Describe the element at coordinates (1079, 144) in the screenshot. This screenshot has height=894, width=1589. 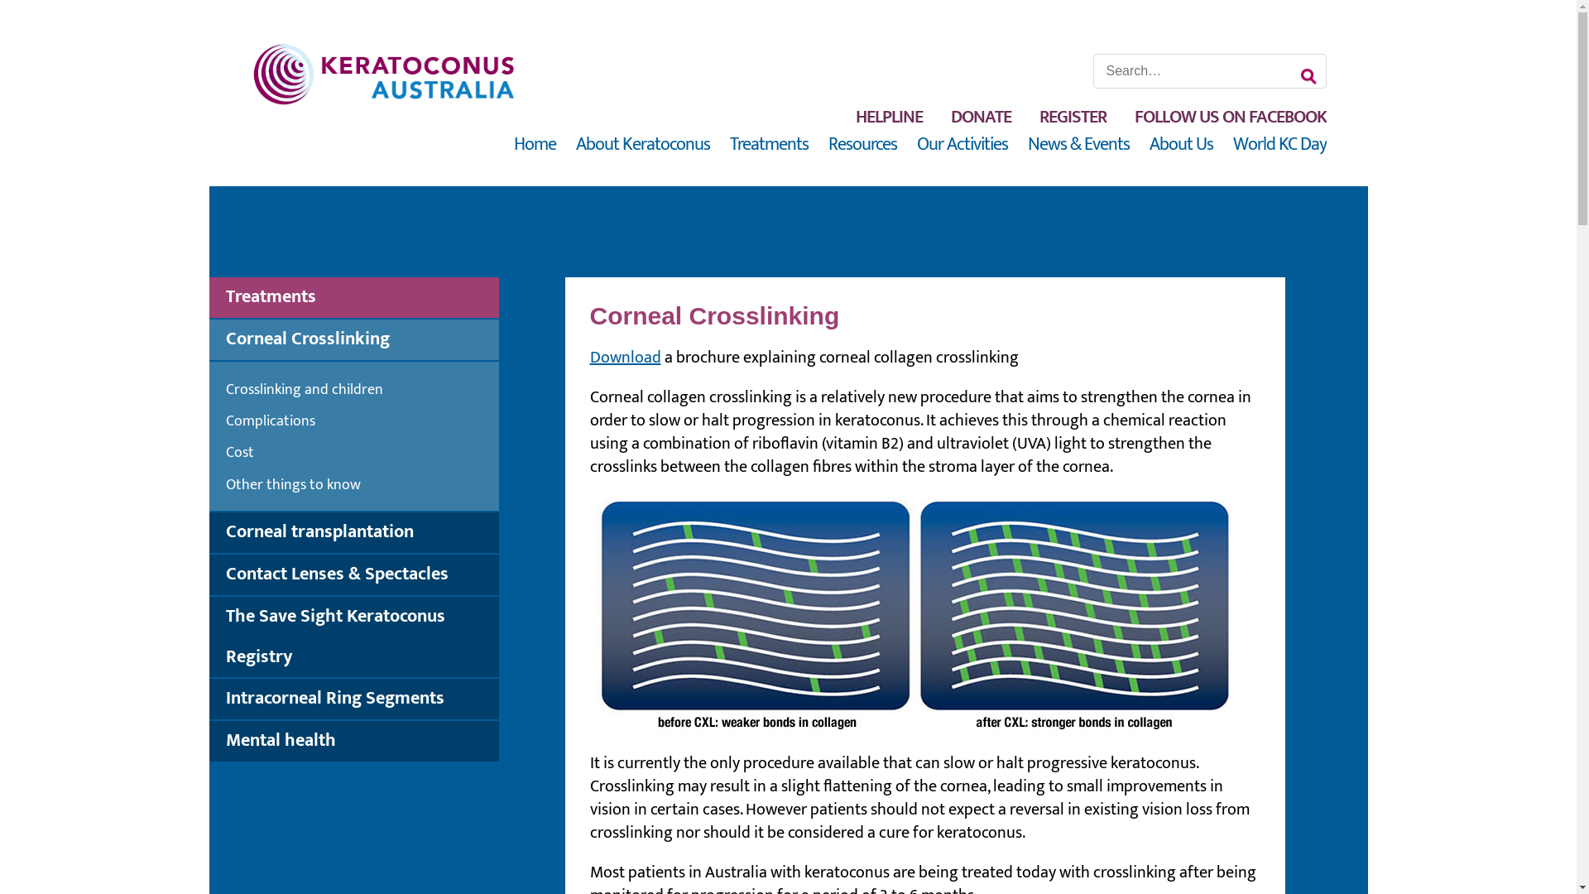
I see `News & Events` at that location.